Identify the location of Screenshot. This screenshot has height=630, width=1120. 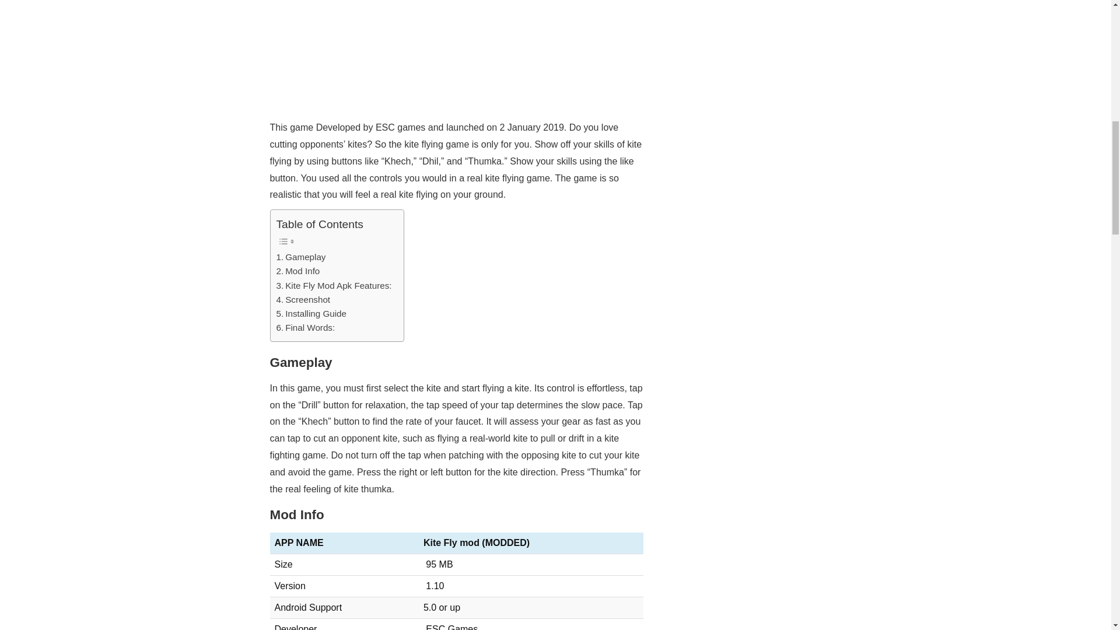
(303, 300).